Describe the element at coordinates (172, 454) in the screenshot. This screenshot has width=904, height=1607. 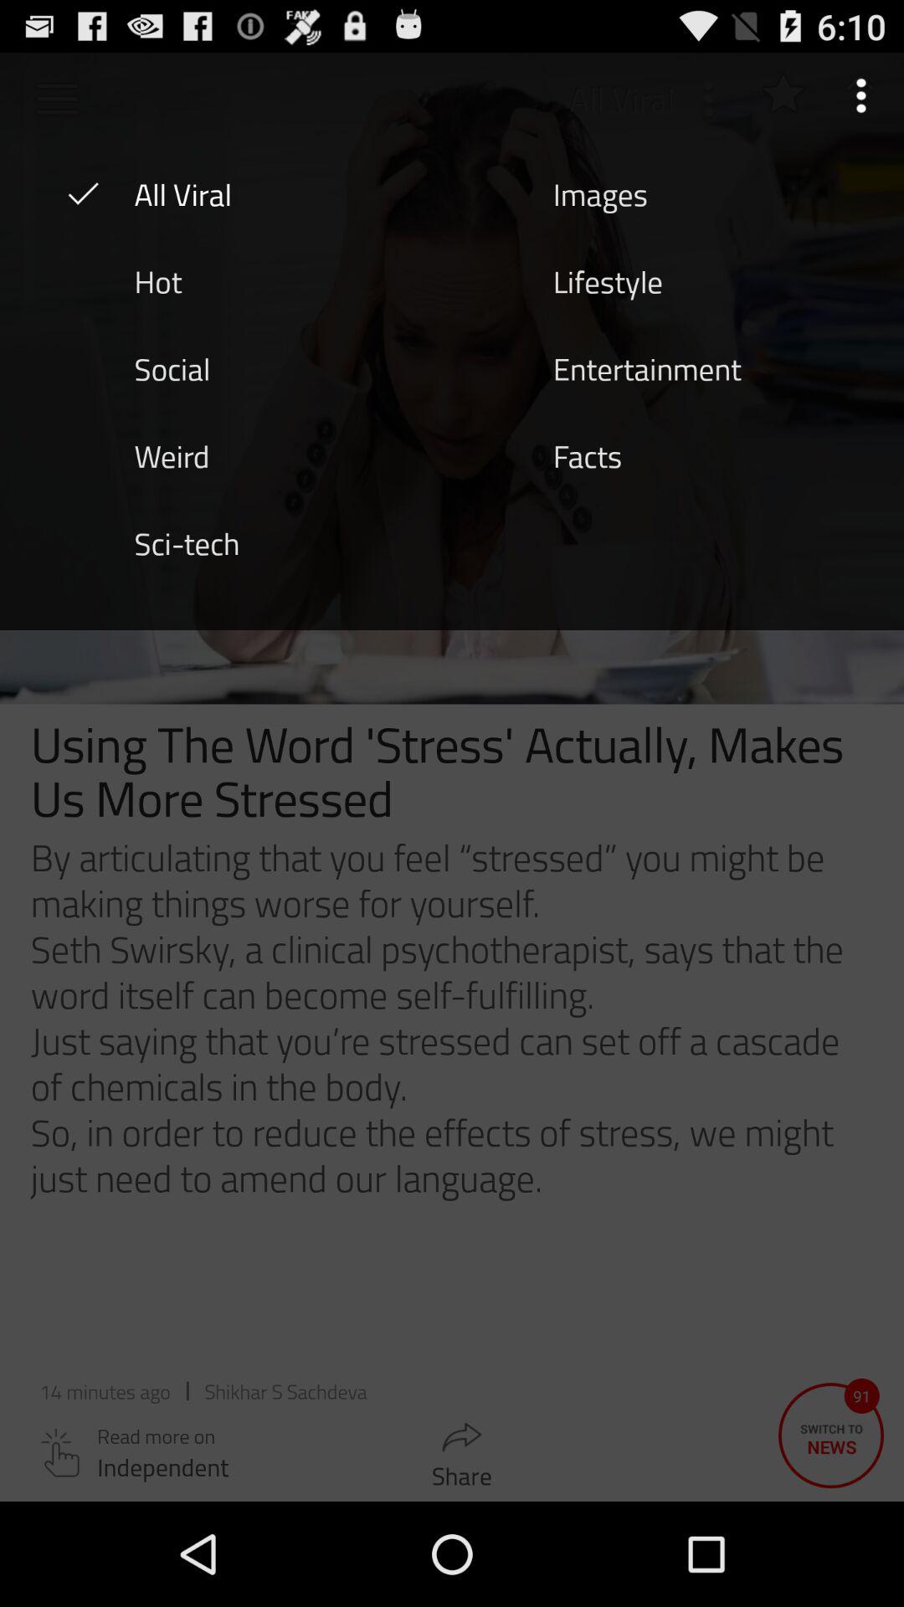
I see `turn on item below social item` at that location.